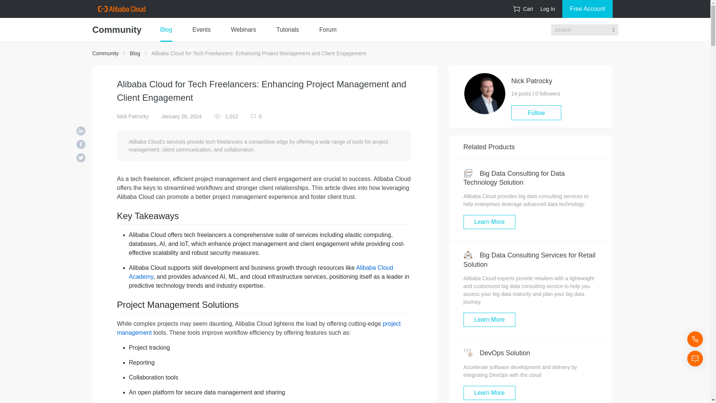 The width and height of the screenshot is (716, 403). Describe the element at coordinates (243, 30) in the screenshot. I see `Webinars` at that location.